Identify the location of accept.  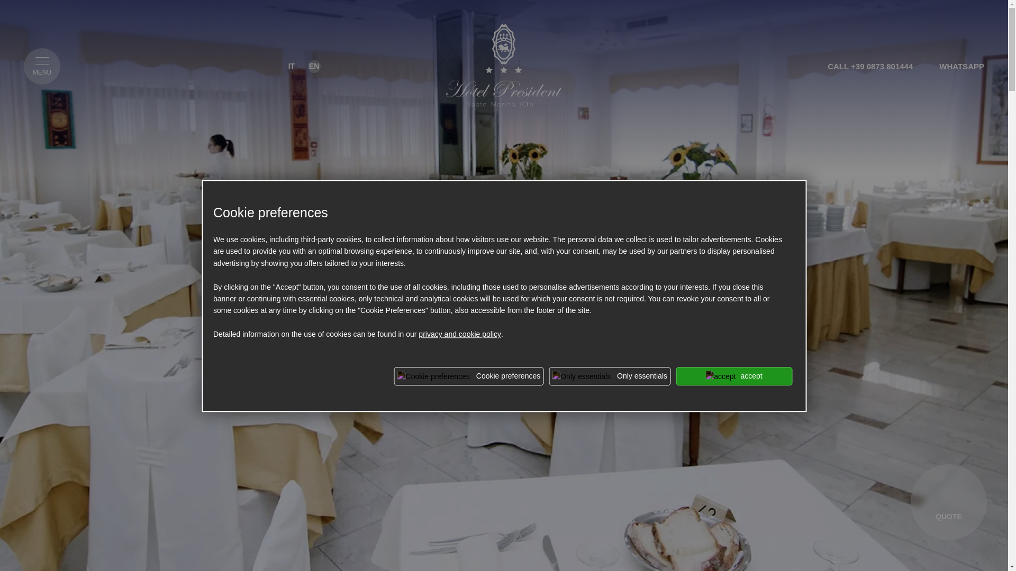
(733, 376).